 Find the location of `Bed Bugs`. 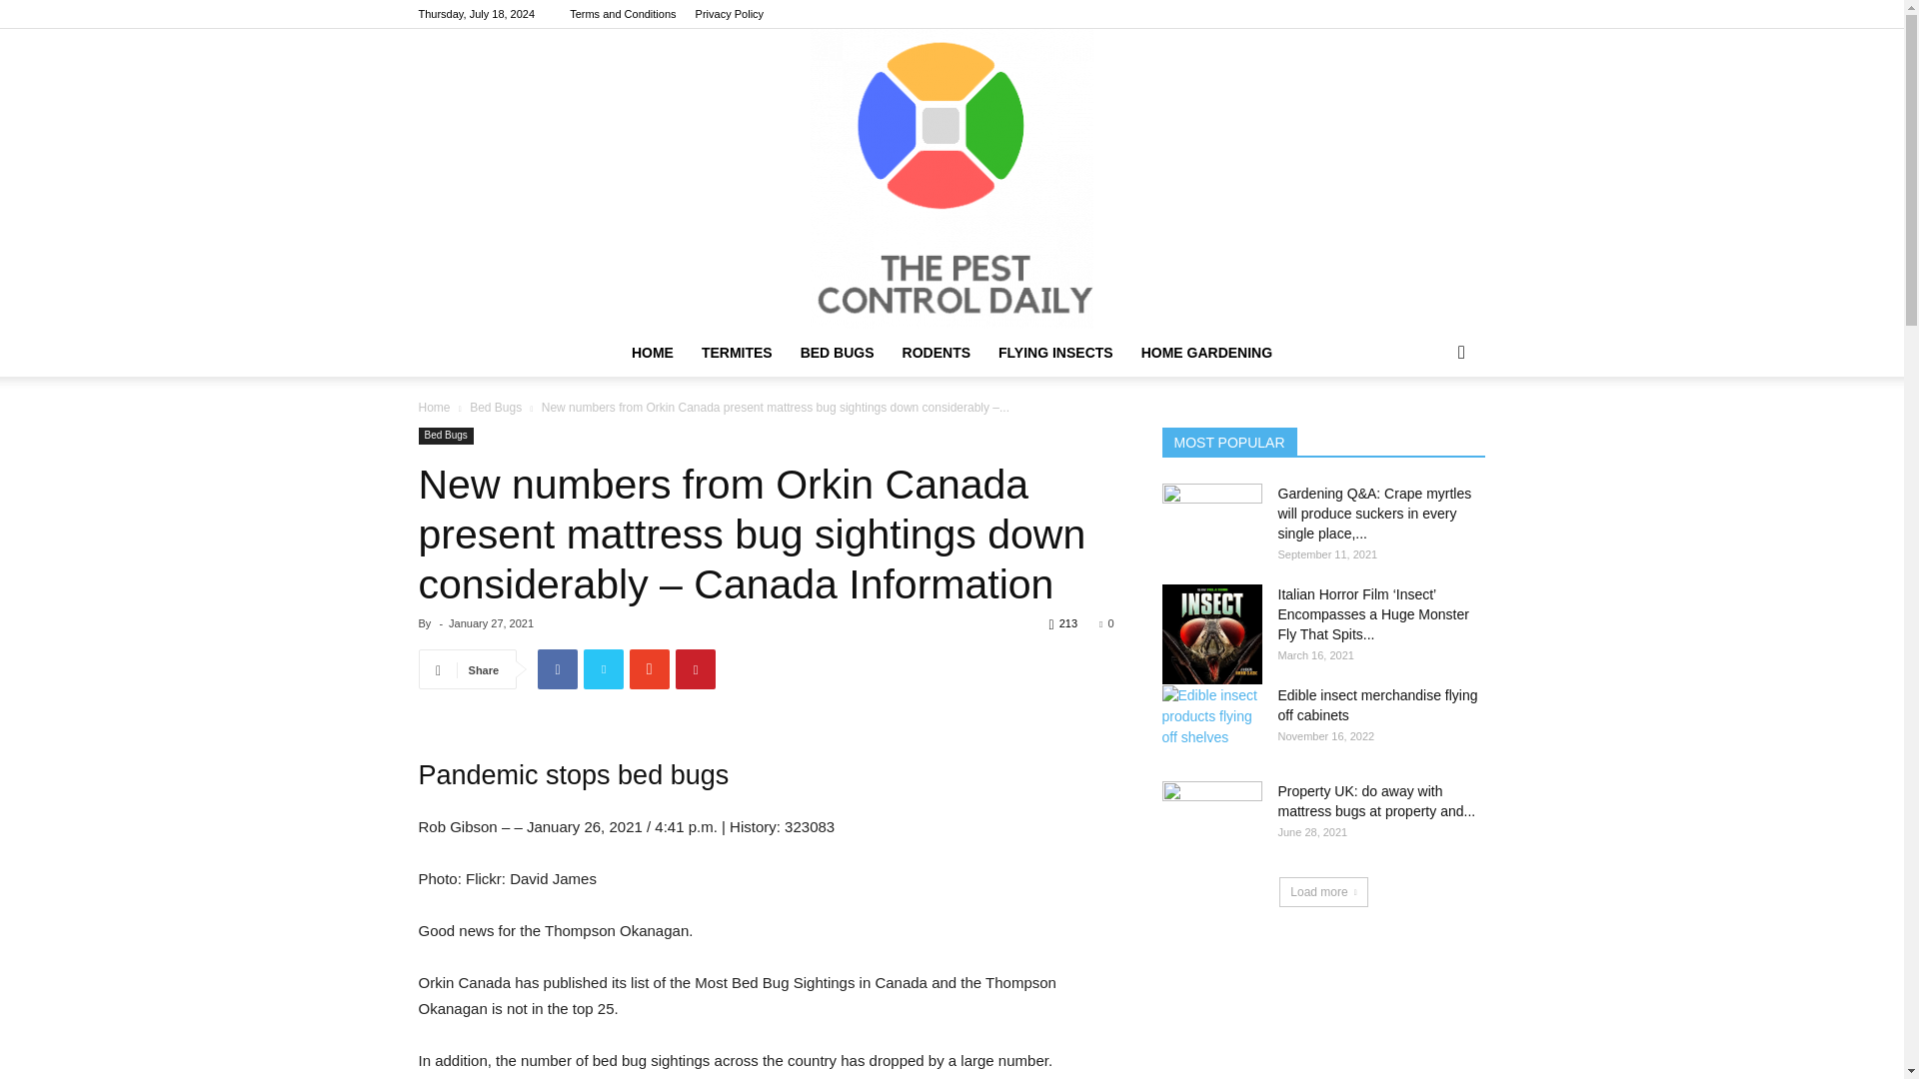

Bed Bugs is located at coordinates (496, 407).